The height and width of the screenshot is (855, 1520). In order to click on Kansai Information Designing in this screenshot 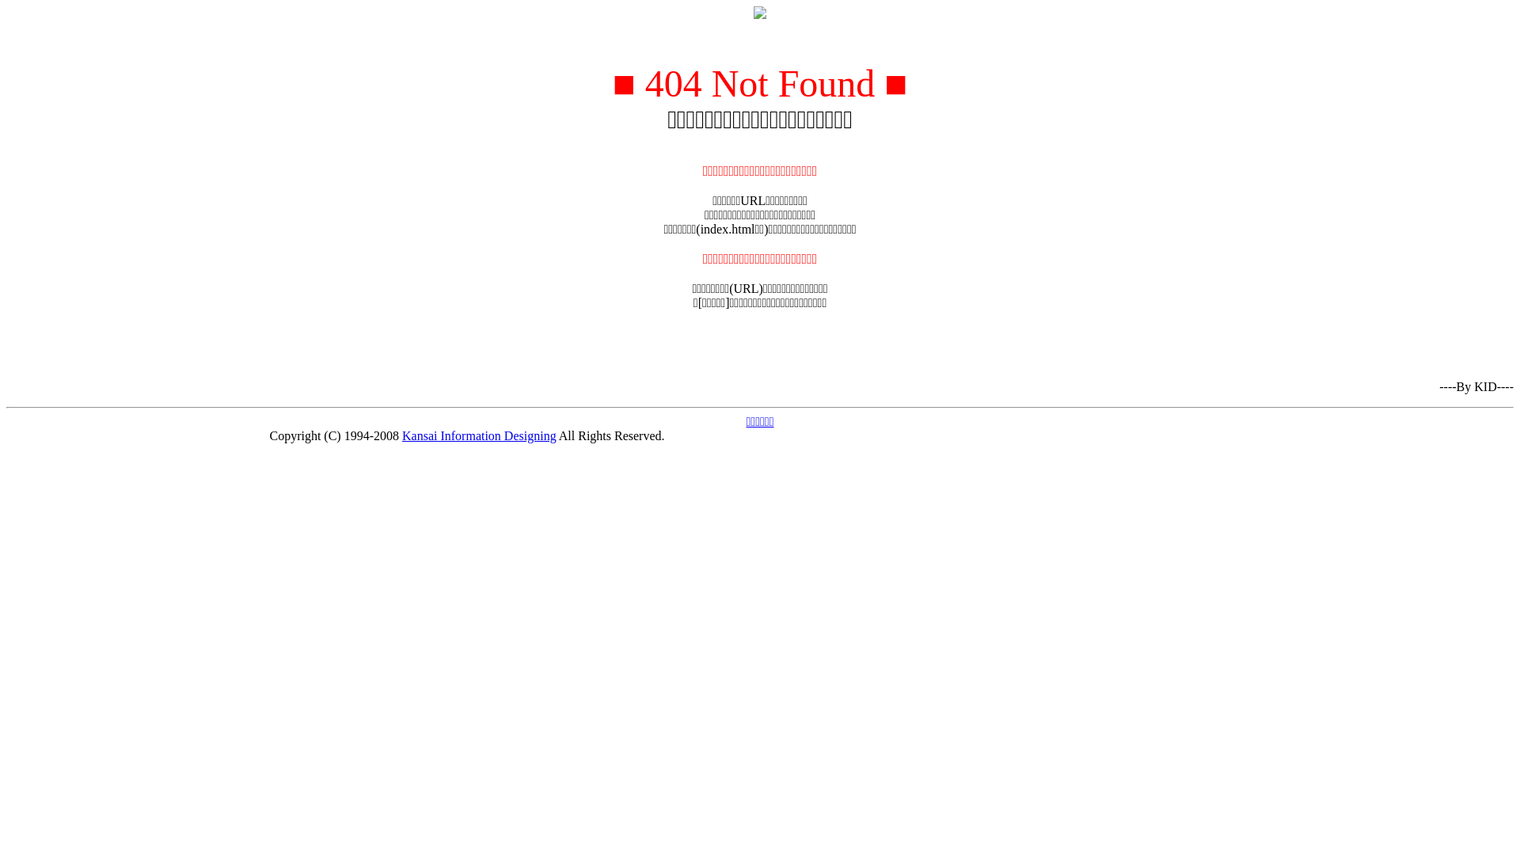, I will do `click(480, 435)`.